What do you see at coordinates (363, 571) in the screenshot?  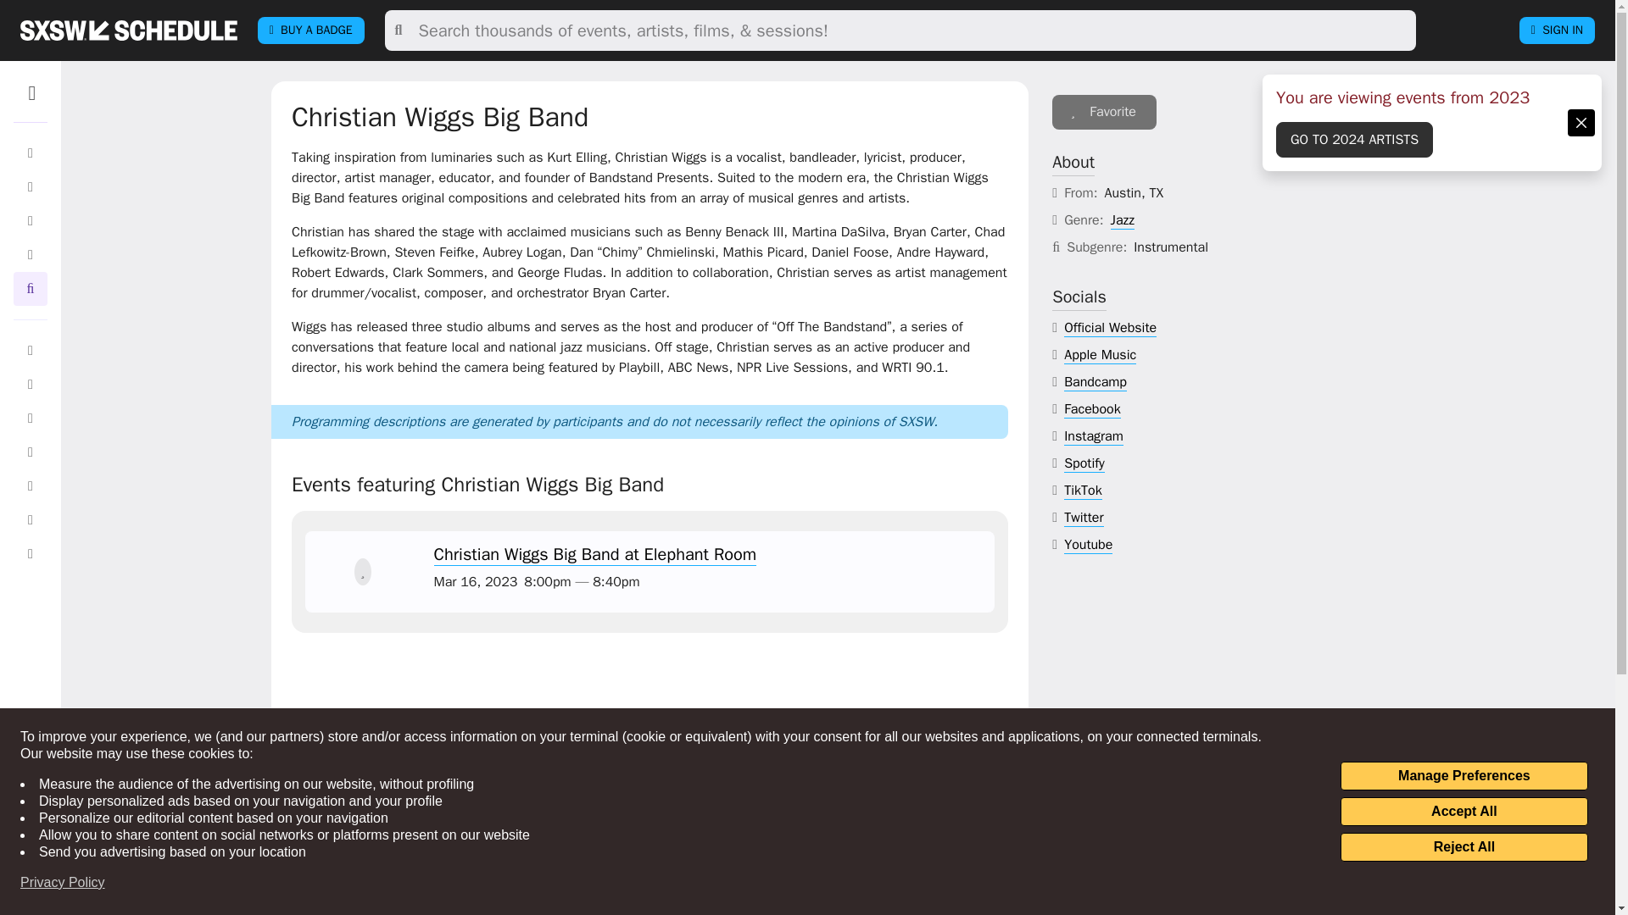 I see `Sign In to add to your favorites.` at bounding box center [363, 571].